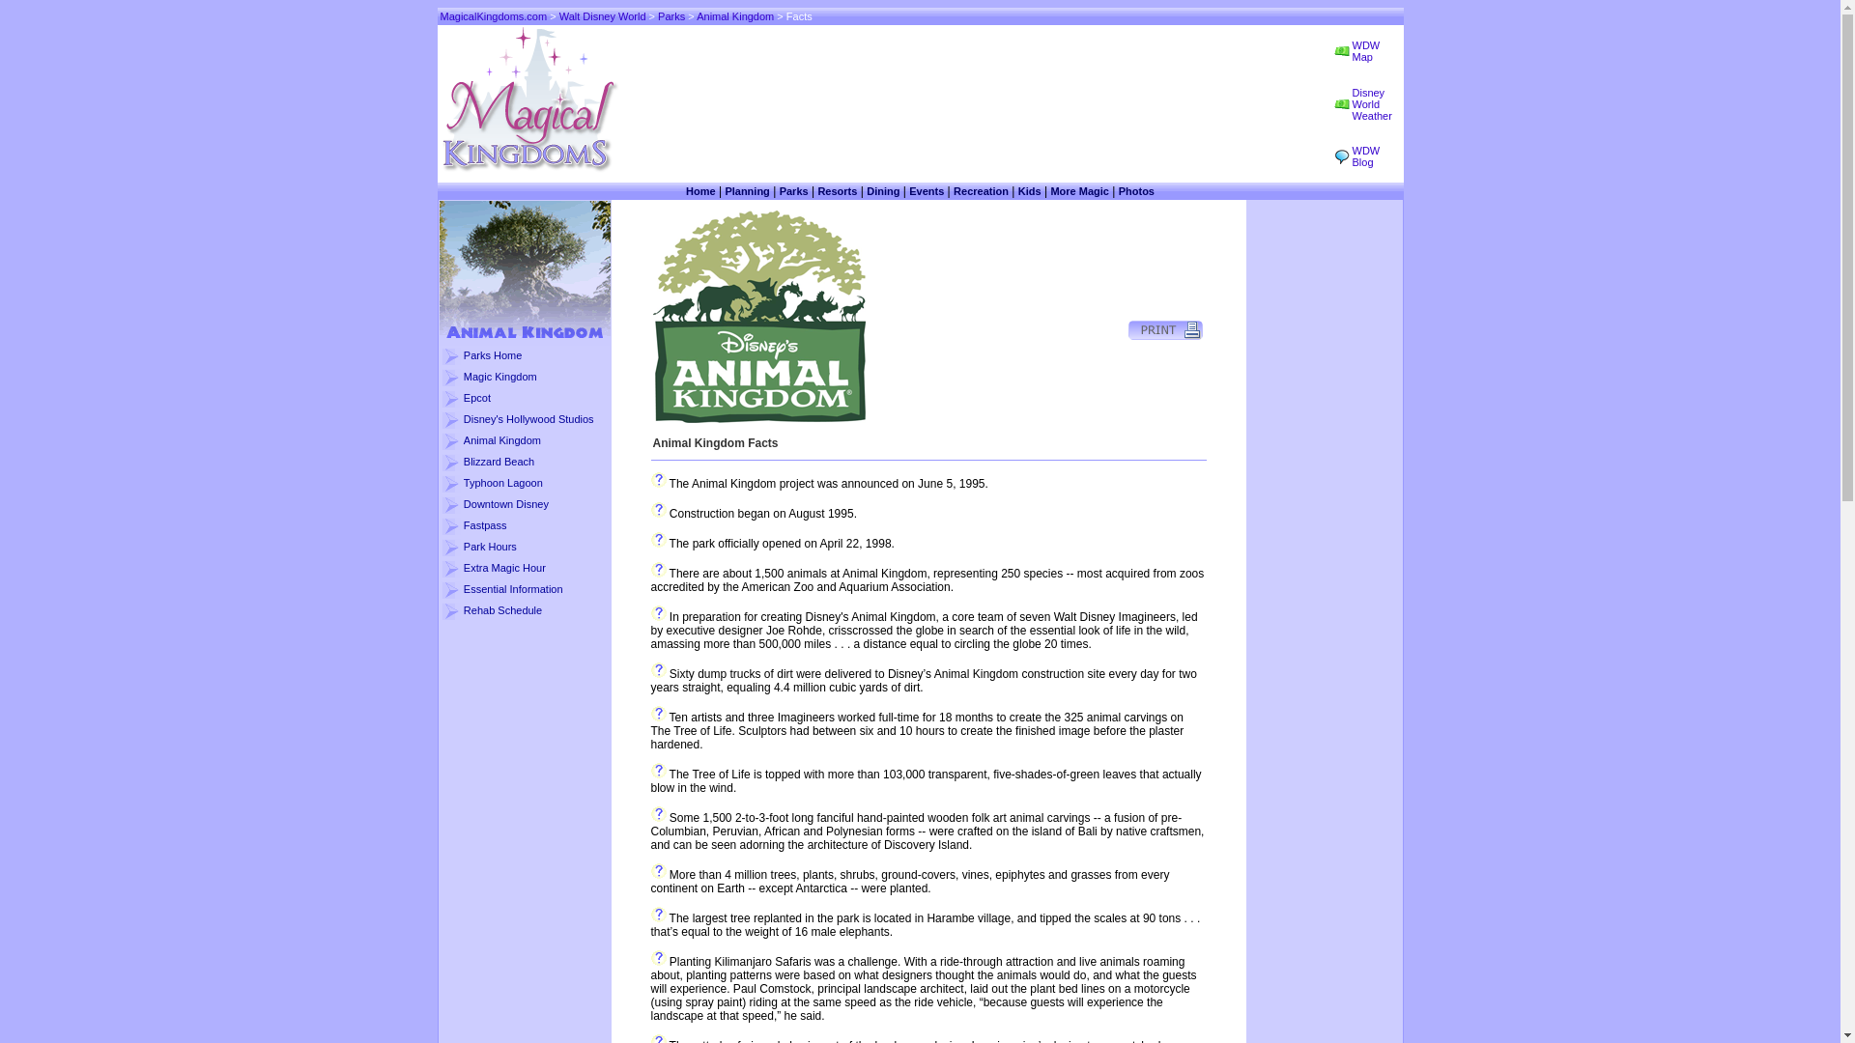  Describe the element at coordinates (701, 191) in the screenshot. I see `Walt Disney World Guide` at that location.